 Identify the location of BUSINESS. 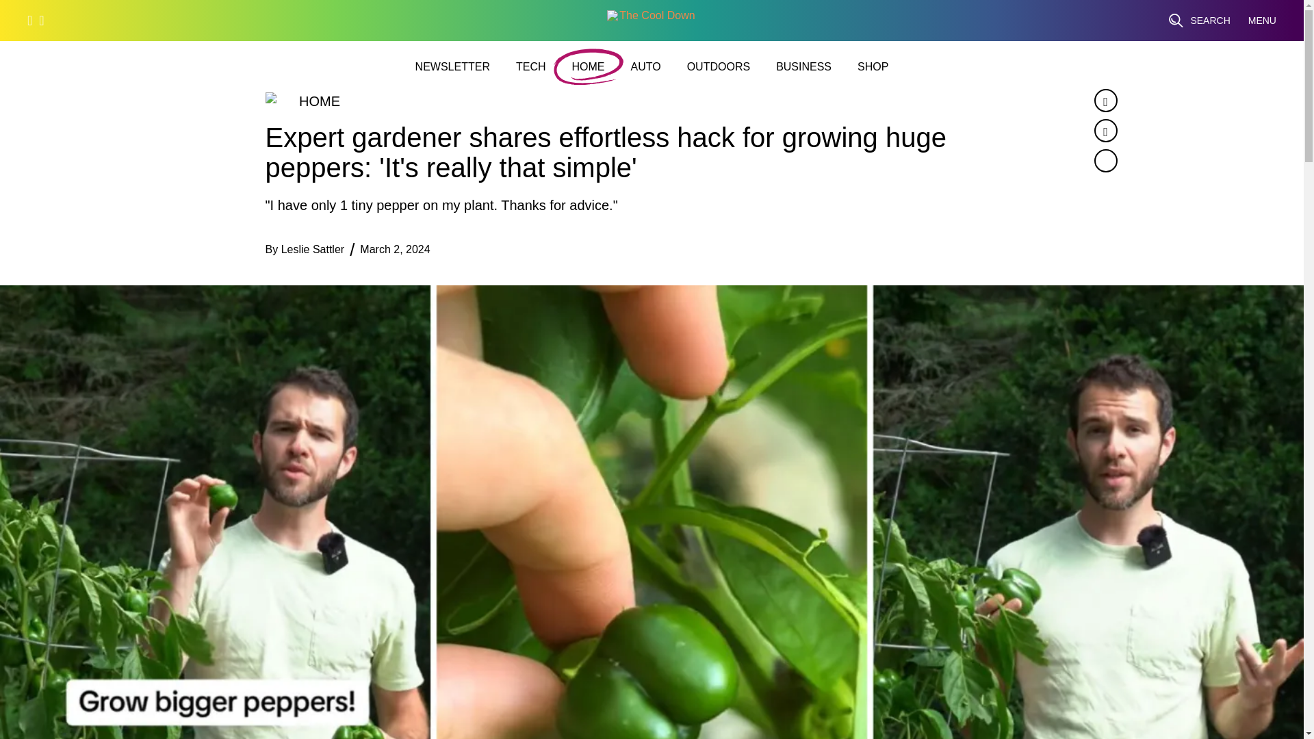
(803, 66).